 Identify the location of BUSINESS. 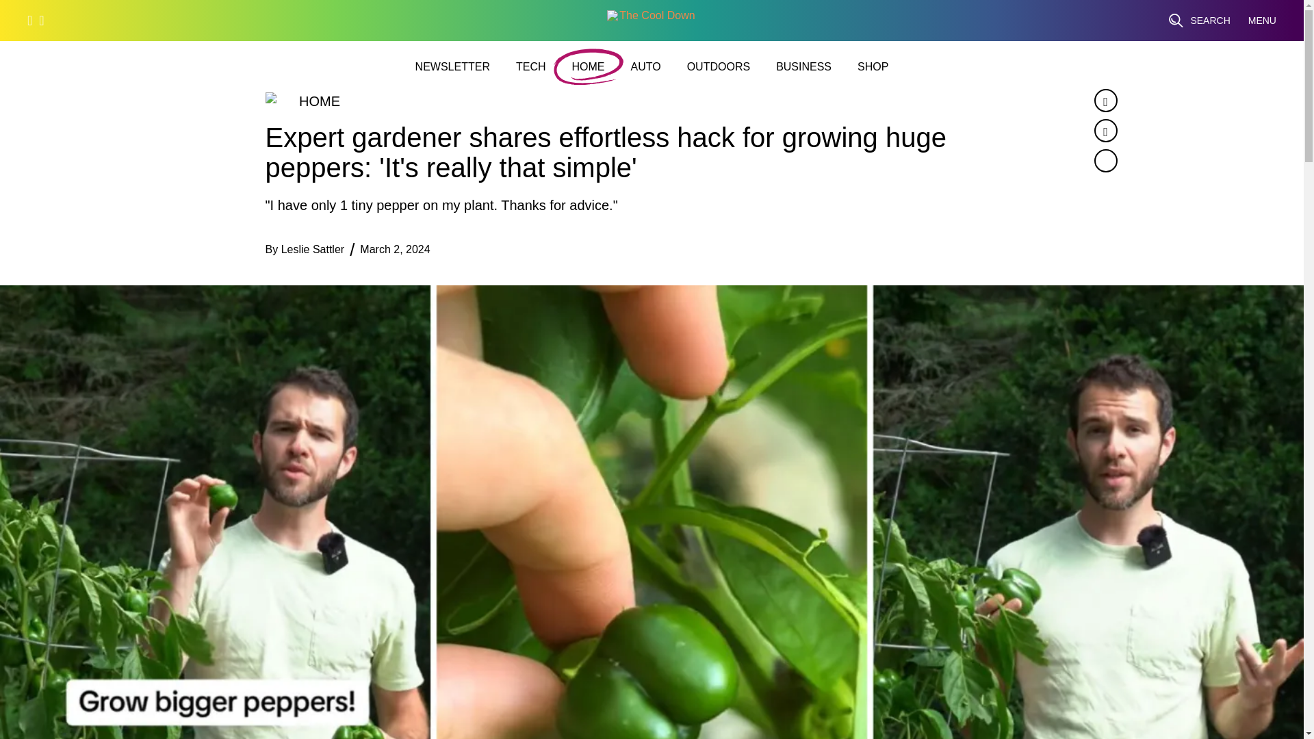
(803, 66).